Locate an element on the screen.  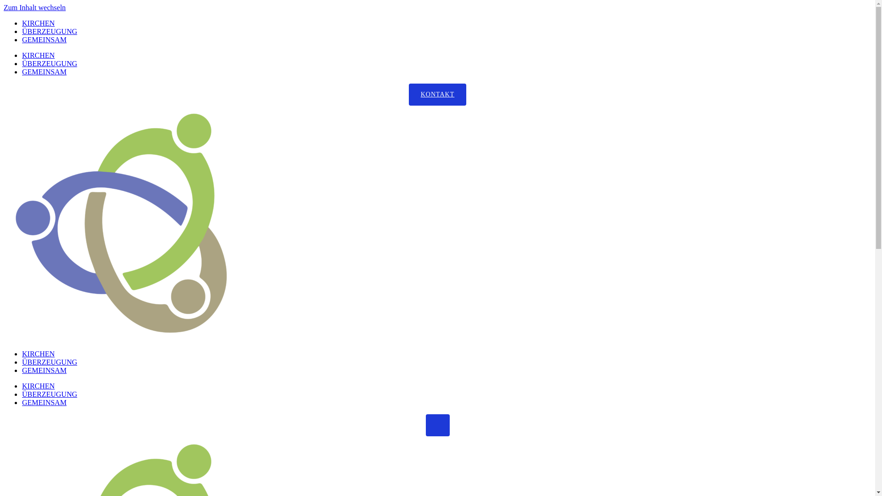
GEMEINSAM is located at coordinates (44, 402).